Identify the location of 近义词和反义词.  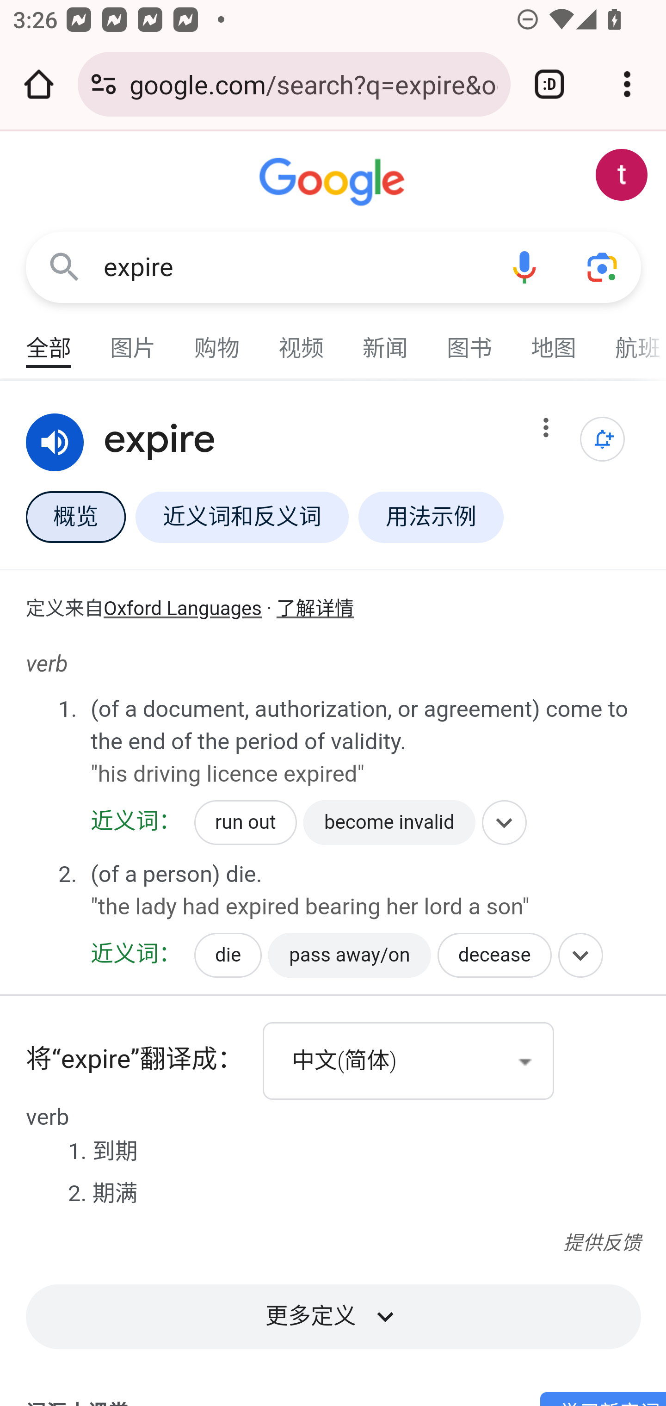
(241, 516).